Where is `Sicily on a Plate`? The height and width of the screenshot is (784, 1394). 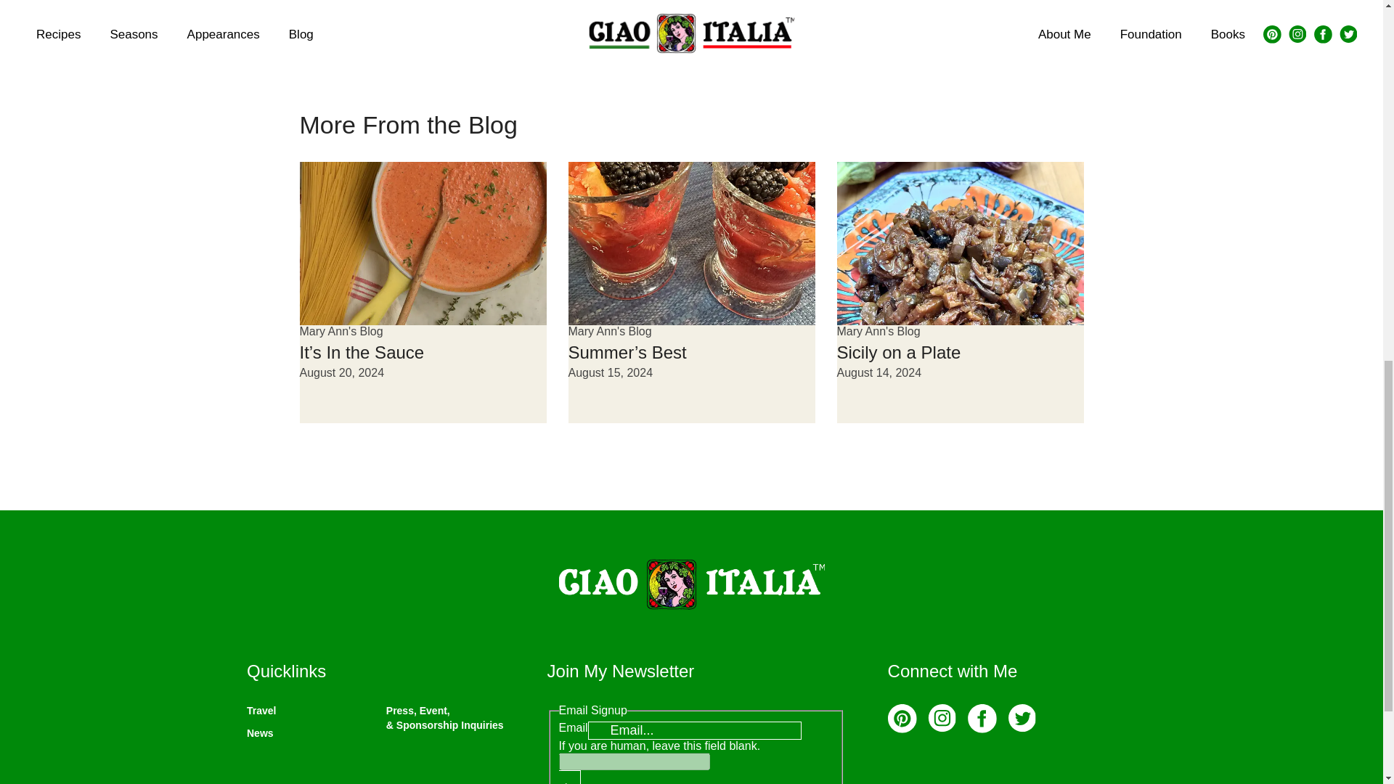 Sicily on a Plate is located at coordinates (898, 351).